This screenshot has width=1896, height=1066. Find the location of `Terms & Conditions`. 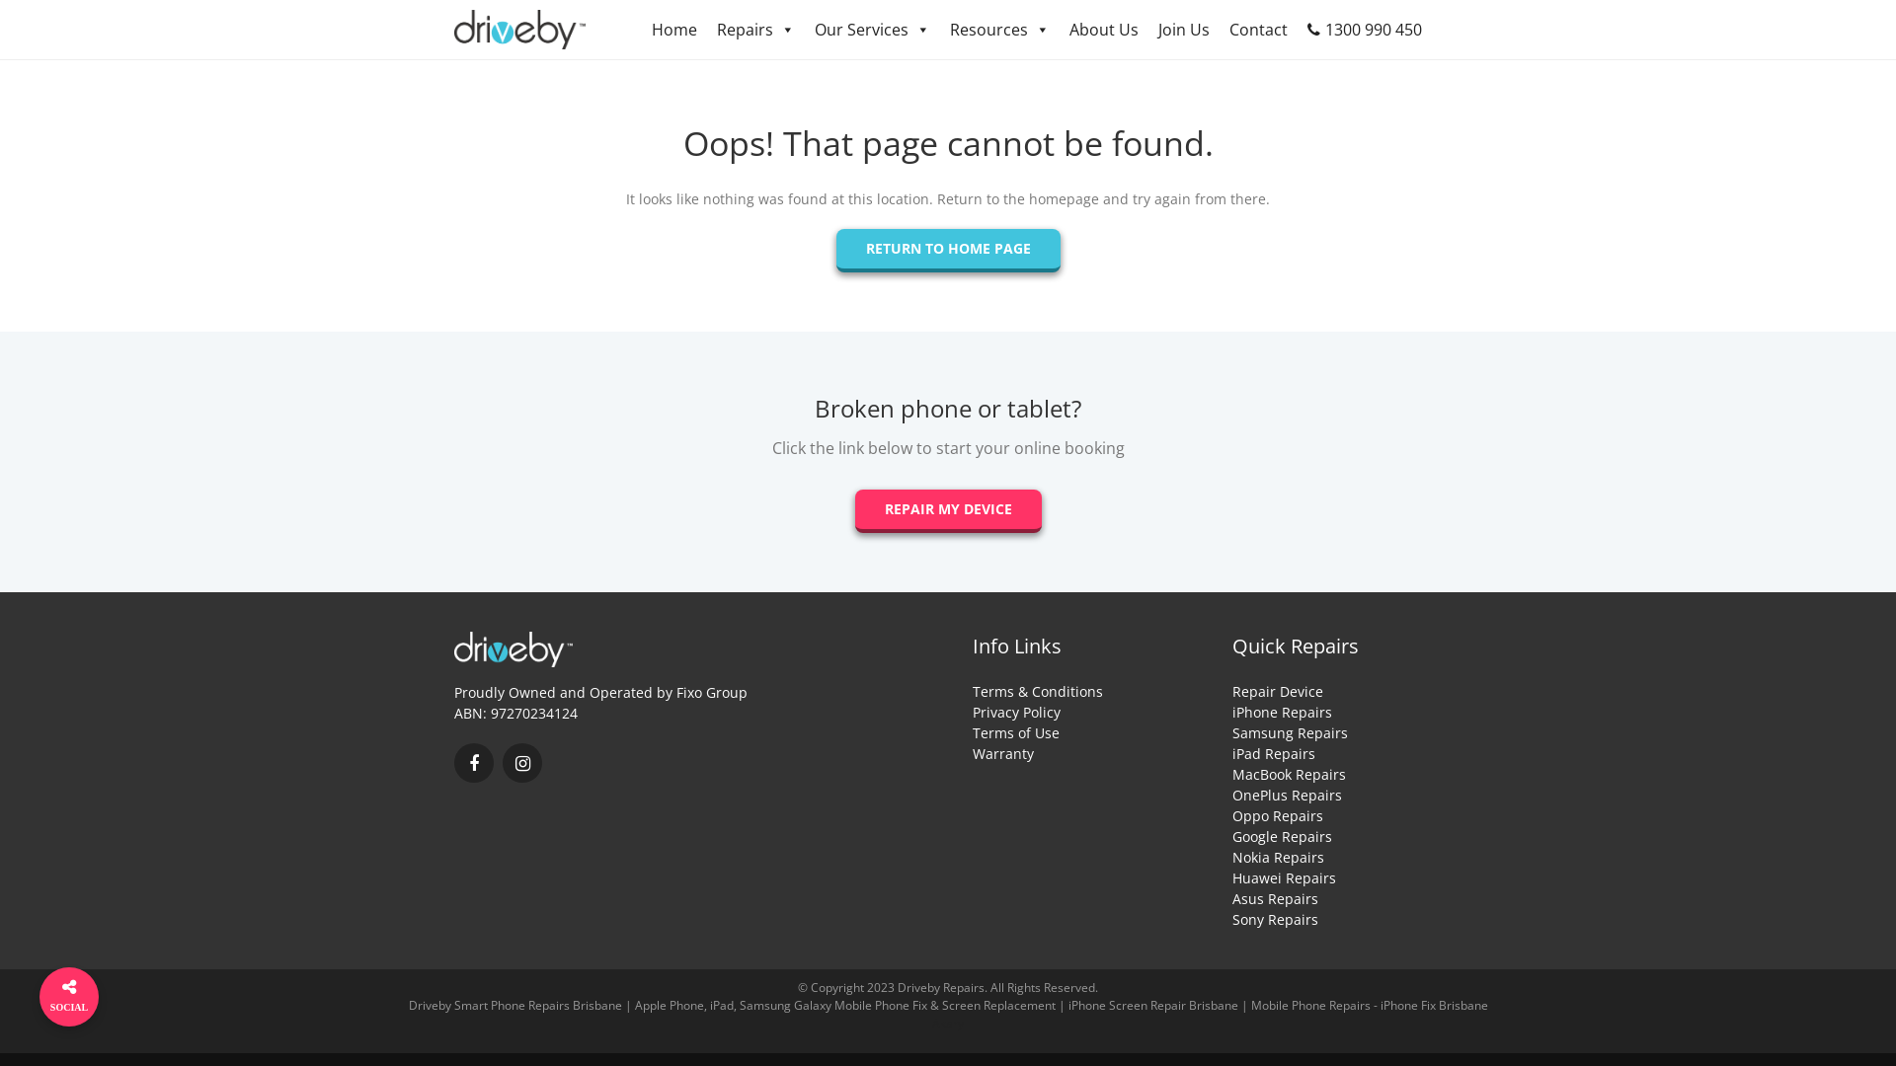

Terms & Conditions is located at coordinates (1038, 691).